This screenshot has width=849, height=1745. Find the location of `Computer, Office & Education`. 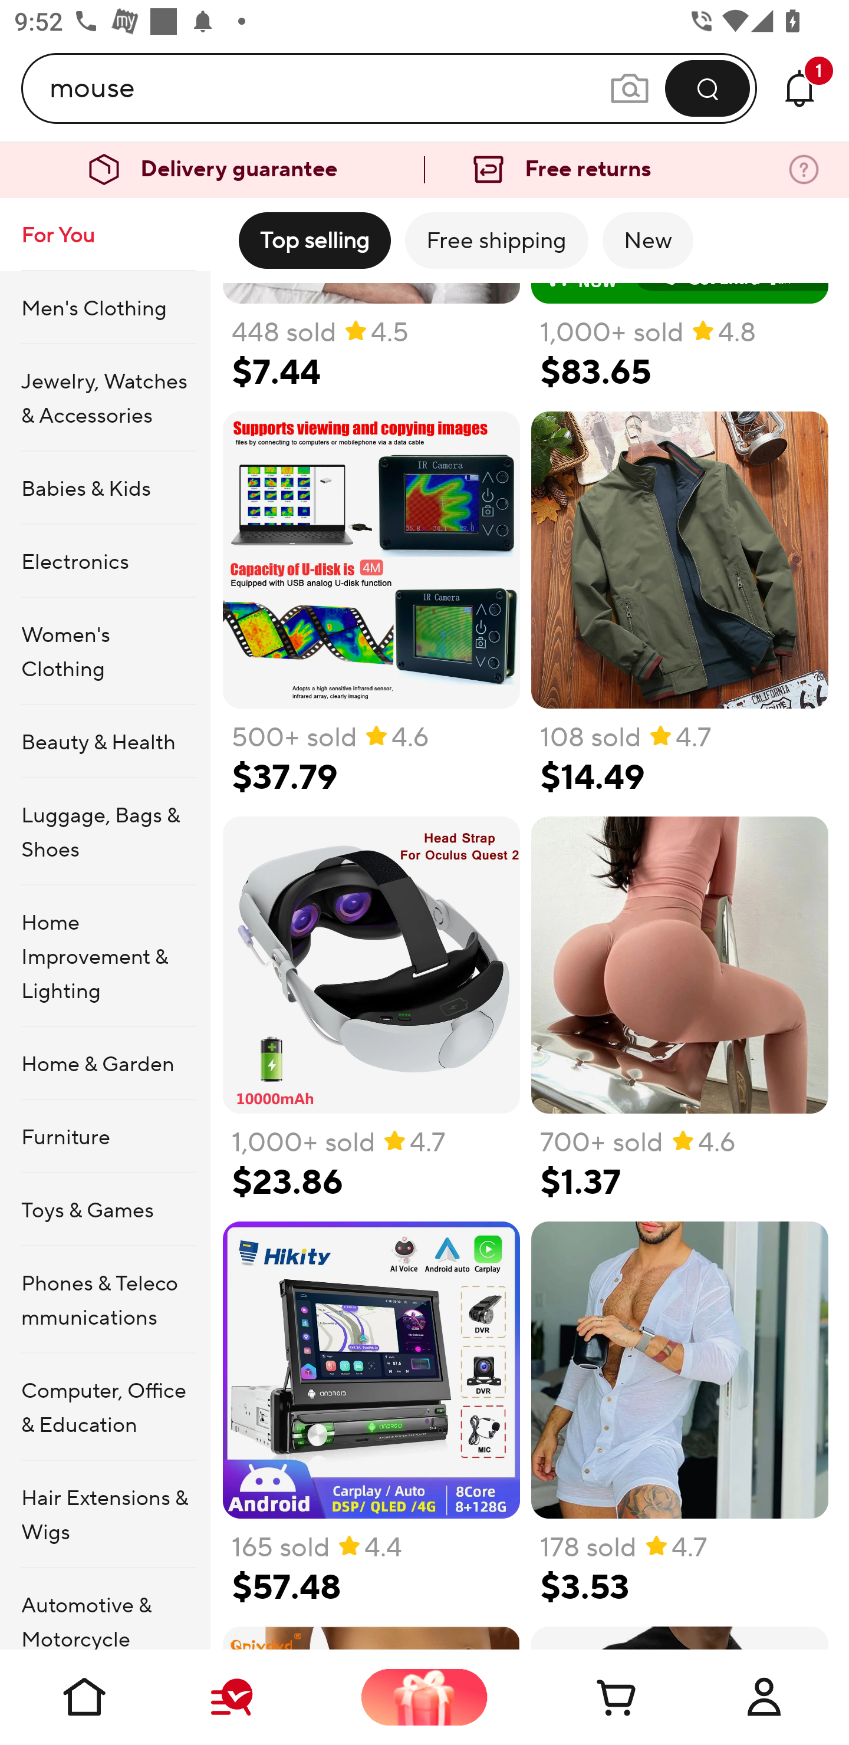

Computer, Office & Education is located at coordinates (105, 1407).